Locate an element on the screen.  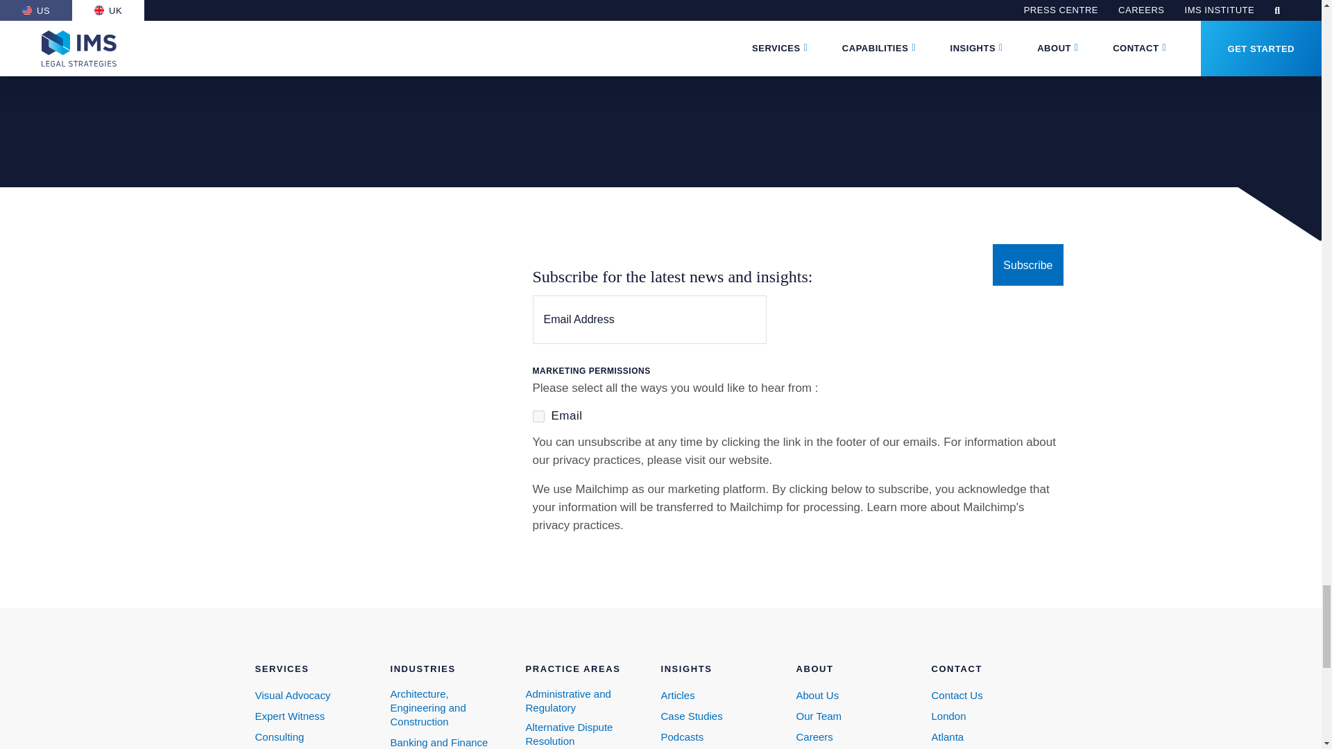
Y is located at coordinates (538, 416).